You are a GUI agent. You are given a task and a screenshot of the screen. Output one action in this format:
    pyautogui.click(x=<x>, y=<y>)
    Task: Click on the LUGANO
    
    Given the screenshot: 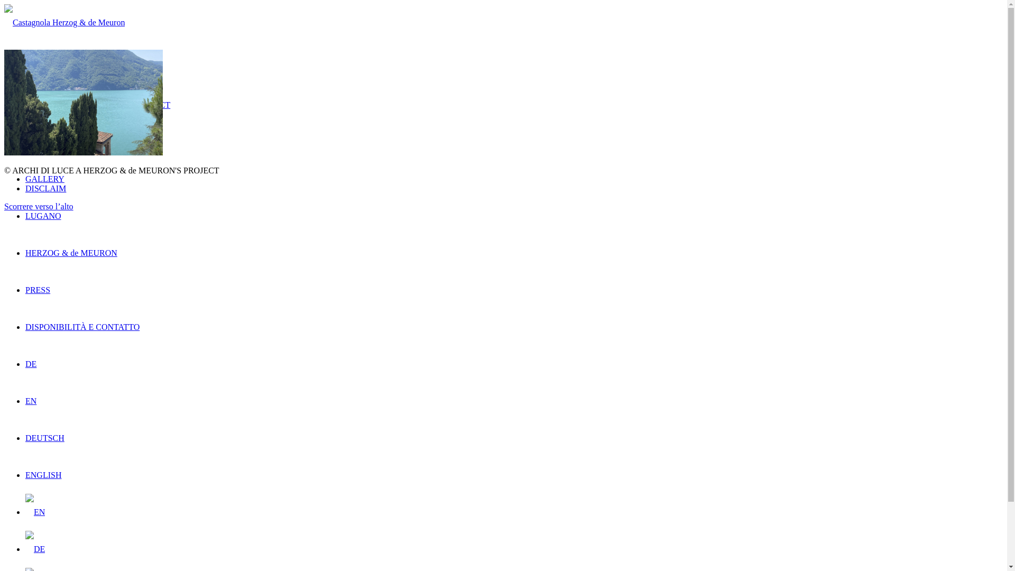 What is the action you would take?
    pyautogui.click(x=43, y=216)
    